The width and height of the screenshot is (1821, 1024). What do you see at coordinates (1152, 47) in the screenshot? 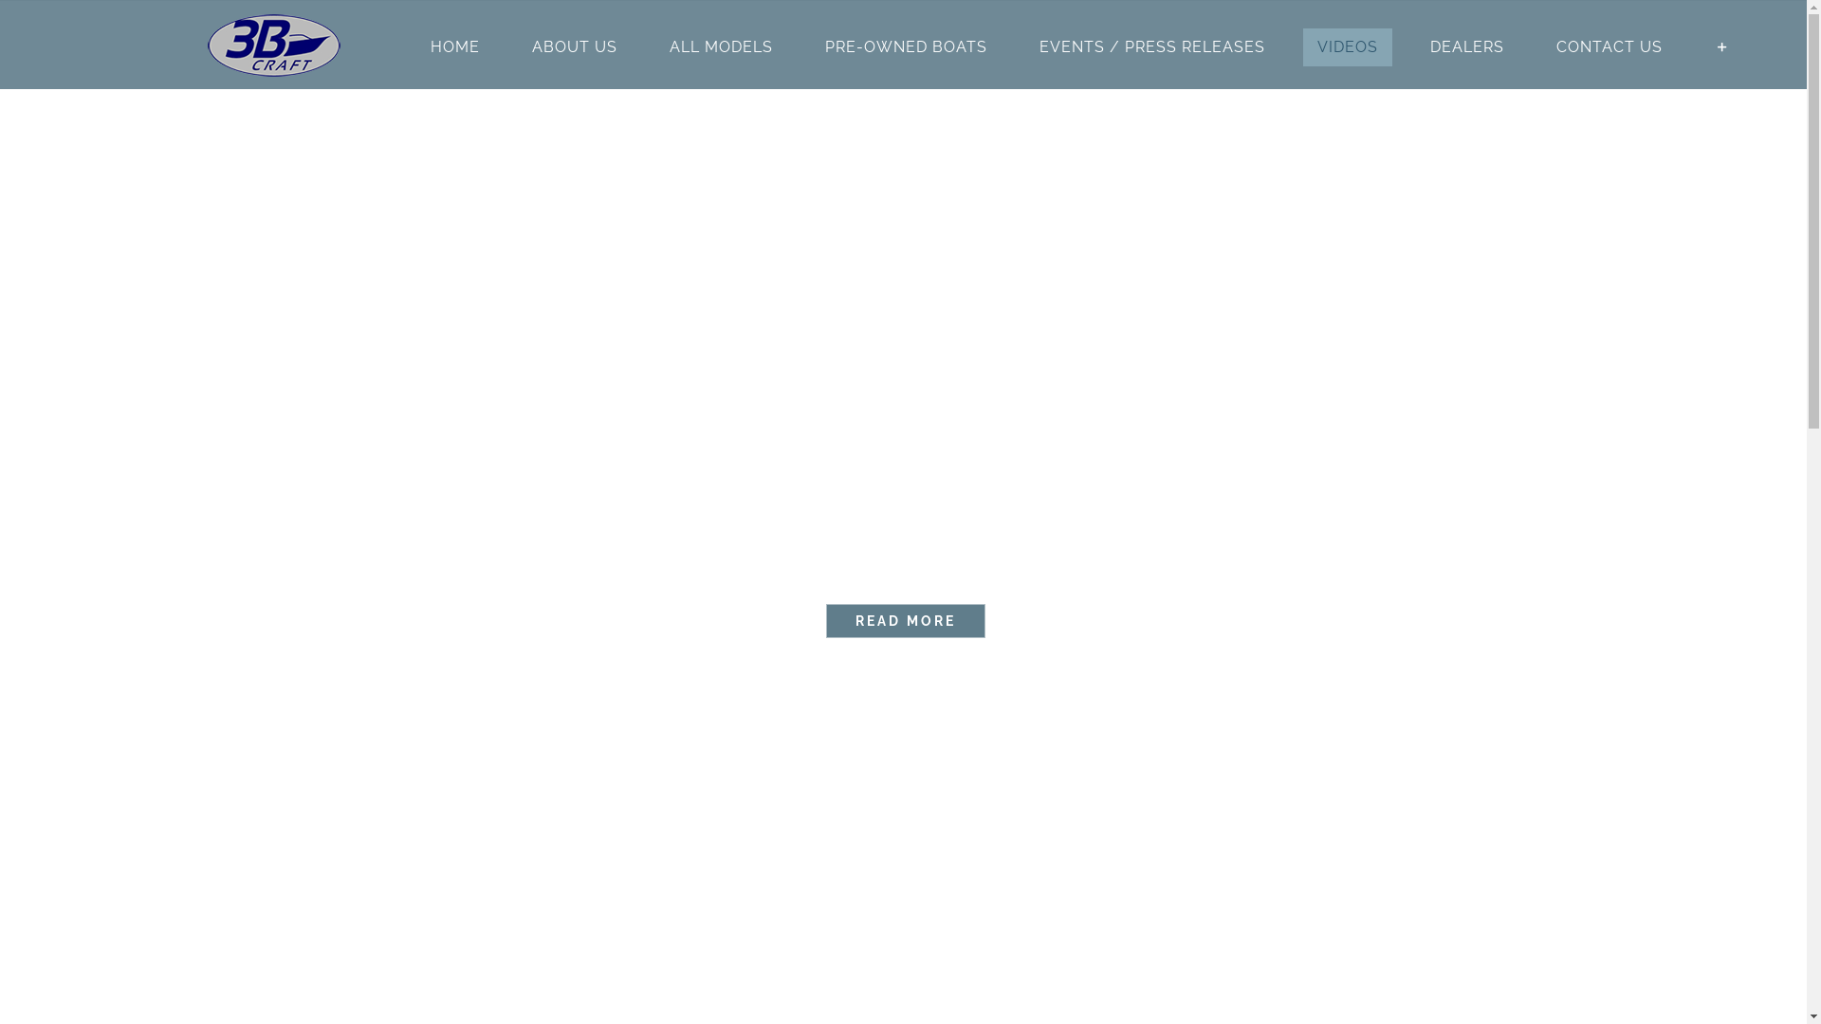
I see `EVENTS / PRESS RELEASES` at bounding box center [1152, 47].